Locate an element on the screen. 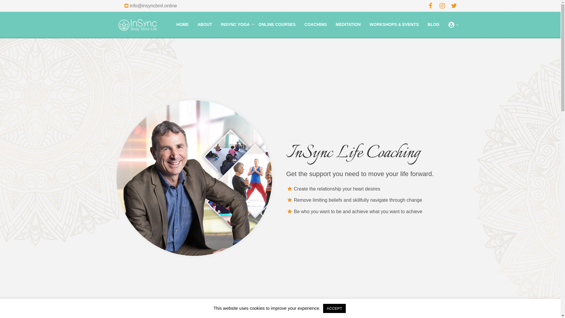 The width and height of the screenshot is (565, 318). WORKSHOPS & EVENTS is located at coordinates (394, 24).